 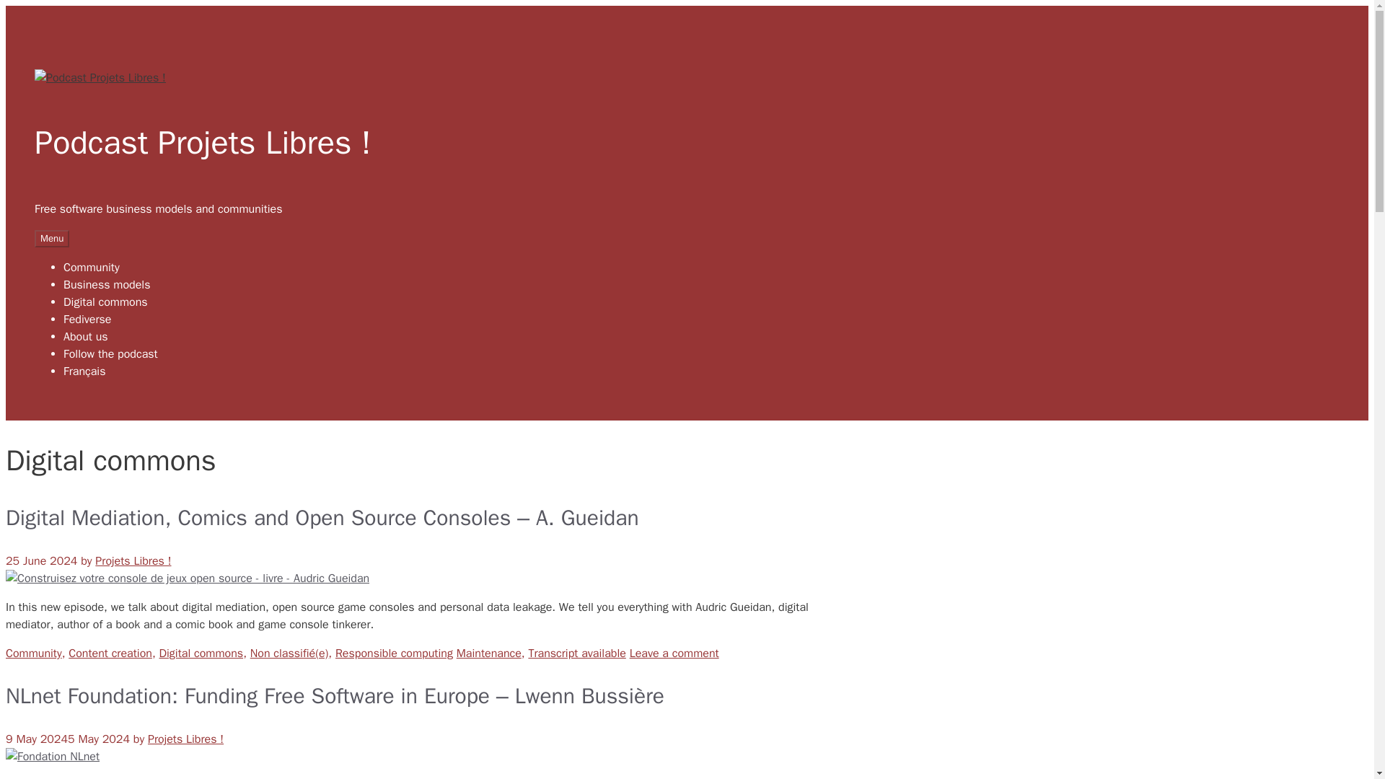 What do you see at coordinates (201, 653) in the screenshot?
I see `Digital commons` at bounding box center [201, 653].